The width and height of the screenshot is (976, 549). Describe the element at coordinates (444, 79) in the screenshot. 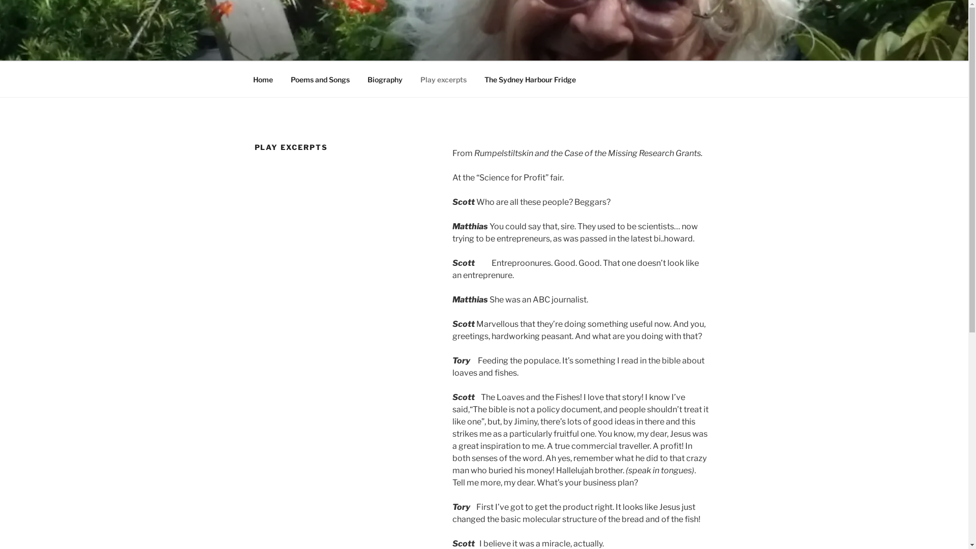

I see `Play excerpts` at that location.